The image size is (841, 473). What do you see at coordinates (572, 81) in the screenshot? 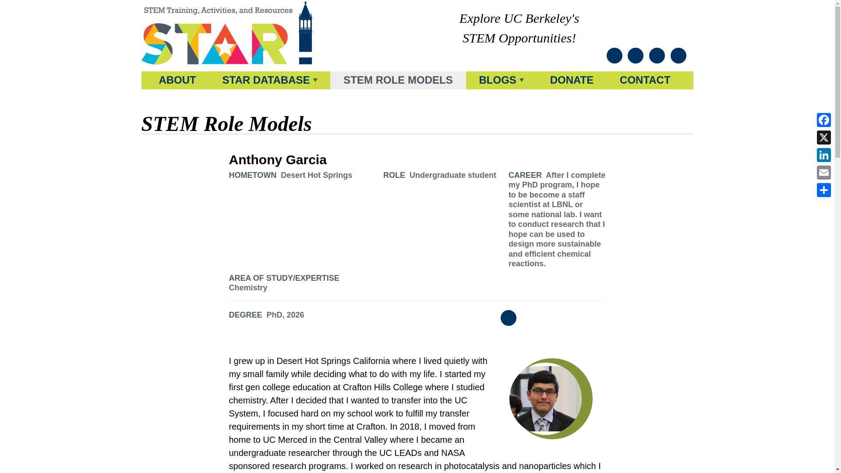
I see `DONATE` at bounding box center [572, 81].